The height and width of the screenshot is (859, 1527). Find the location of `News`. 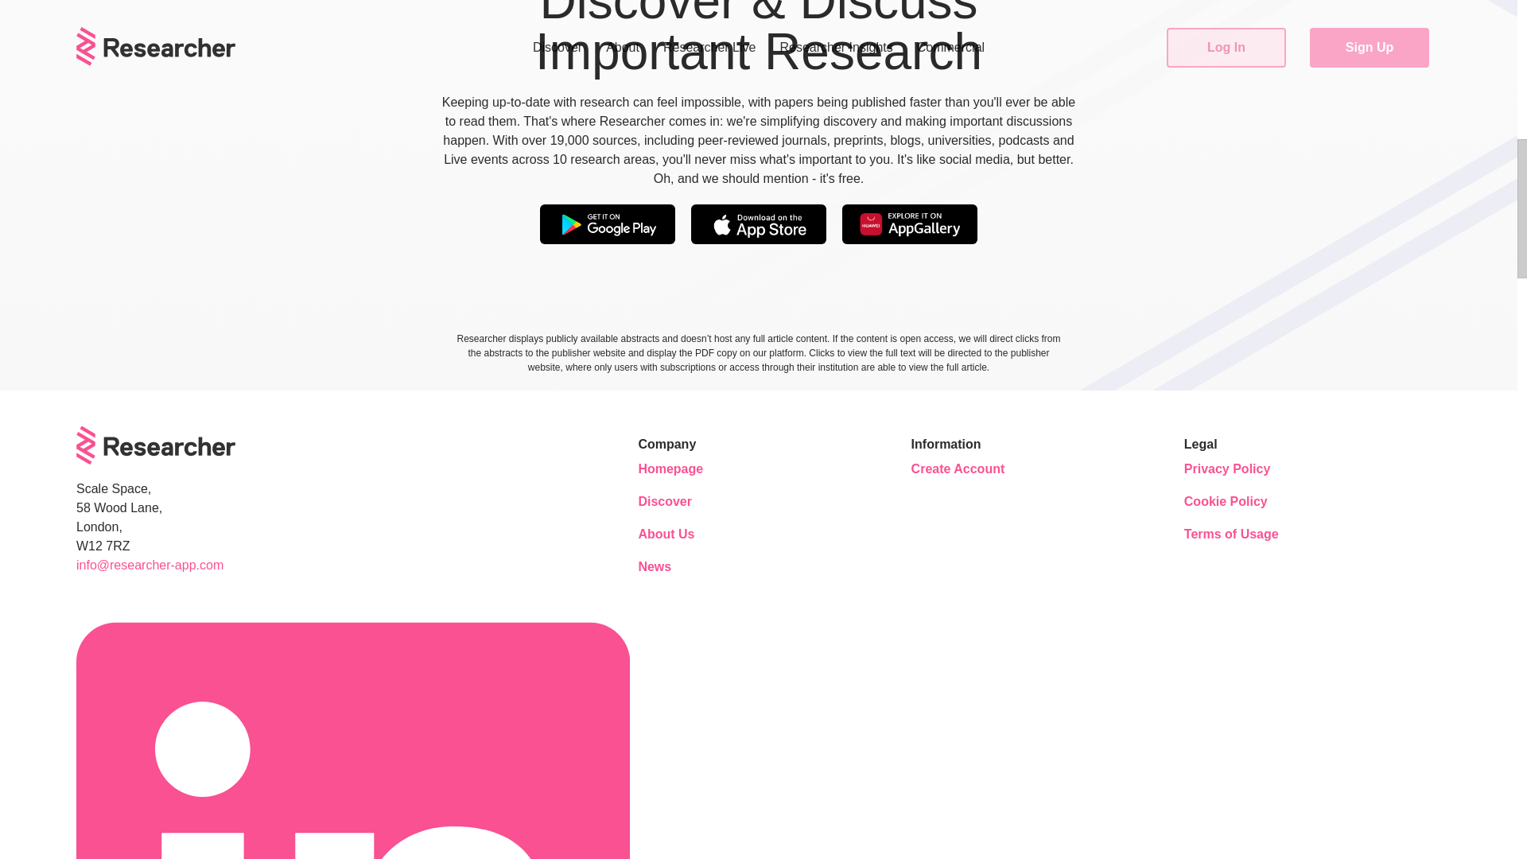

News is located at coordinates (686, 567).